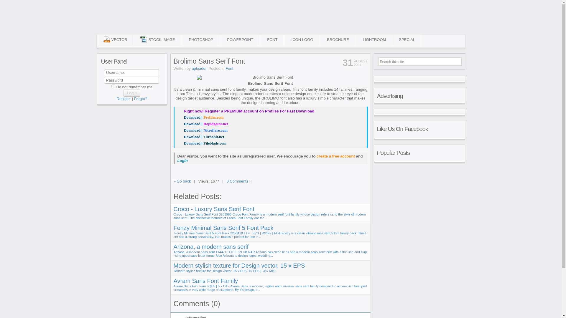  I want to click on Good, so click(360, 182).